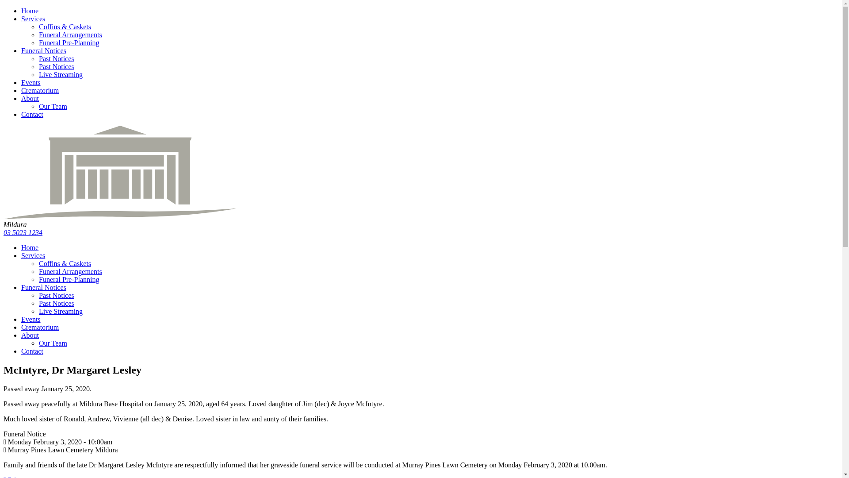  I want to click on Coffins & Caskets, so click(65, 264).